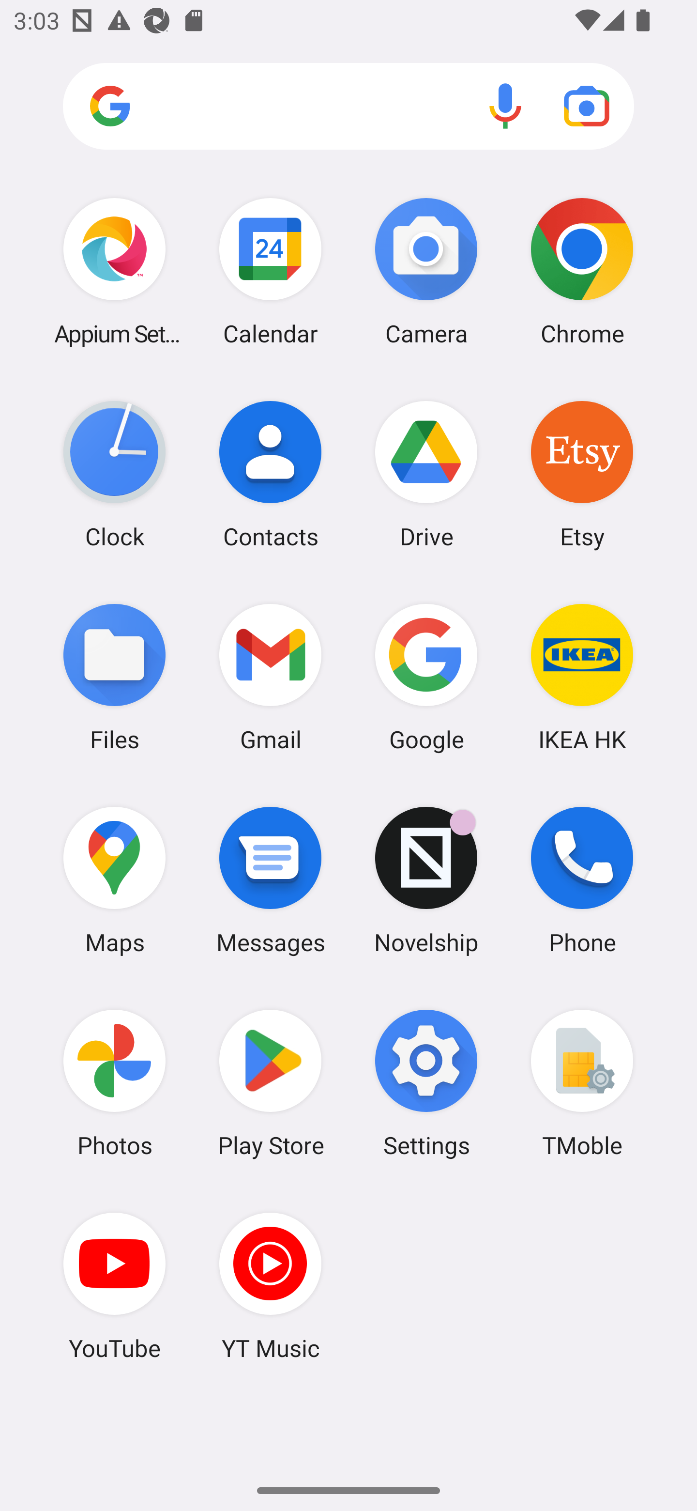 This screenshot has height=1511, width=697. Describe the element at coordinates (505, 106) in the screenshot. I see `Voice search` at that location.